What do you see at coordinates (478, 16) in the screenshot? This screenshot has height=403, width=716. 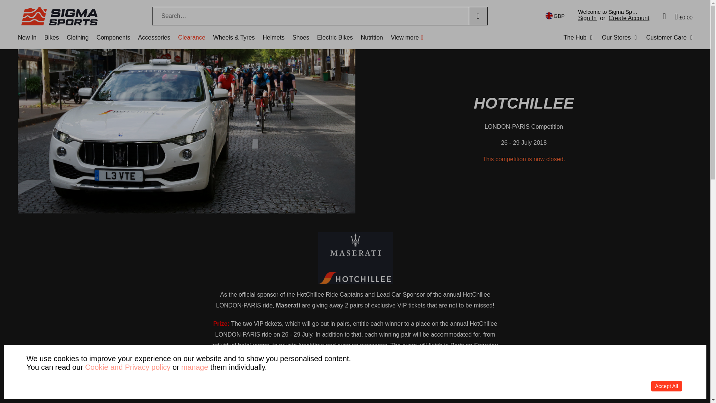 I see `Search` at bounding box center [478, 16].